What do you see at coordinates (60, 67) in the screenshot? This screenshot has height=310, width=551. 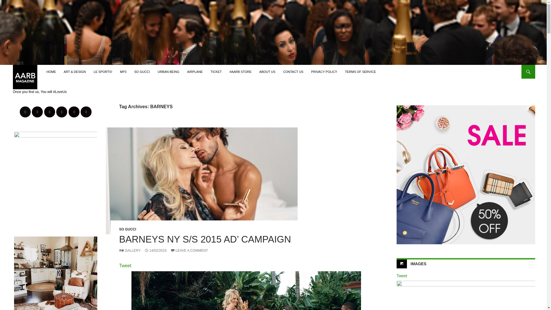 I see `SKIP TO CONTENT` at bounding box center [60, 67].